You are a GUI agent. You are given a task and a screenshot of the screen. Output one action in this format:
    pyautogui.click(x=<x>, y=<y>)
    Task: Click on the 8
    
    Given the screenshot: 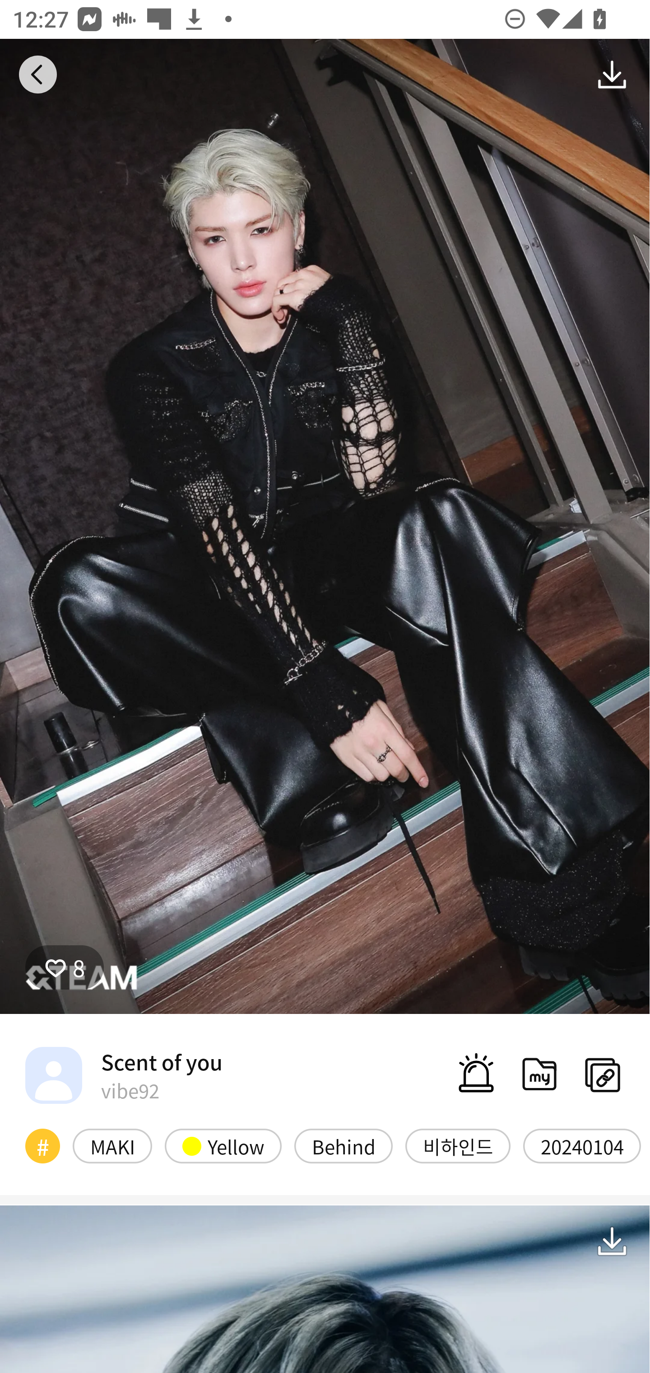 What is the action you would take?
    pyautogui.click(x=65, y=967)
    